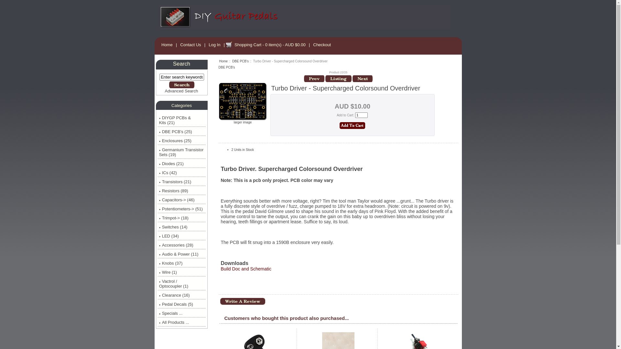  What do you see at coordinates (322, 45) in the screenshot?
I see `Checkout` at bounding box center [322, 45].